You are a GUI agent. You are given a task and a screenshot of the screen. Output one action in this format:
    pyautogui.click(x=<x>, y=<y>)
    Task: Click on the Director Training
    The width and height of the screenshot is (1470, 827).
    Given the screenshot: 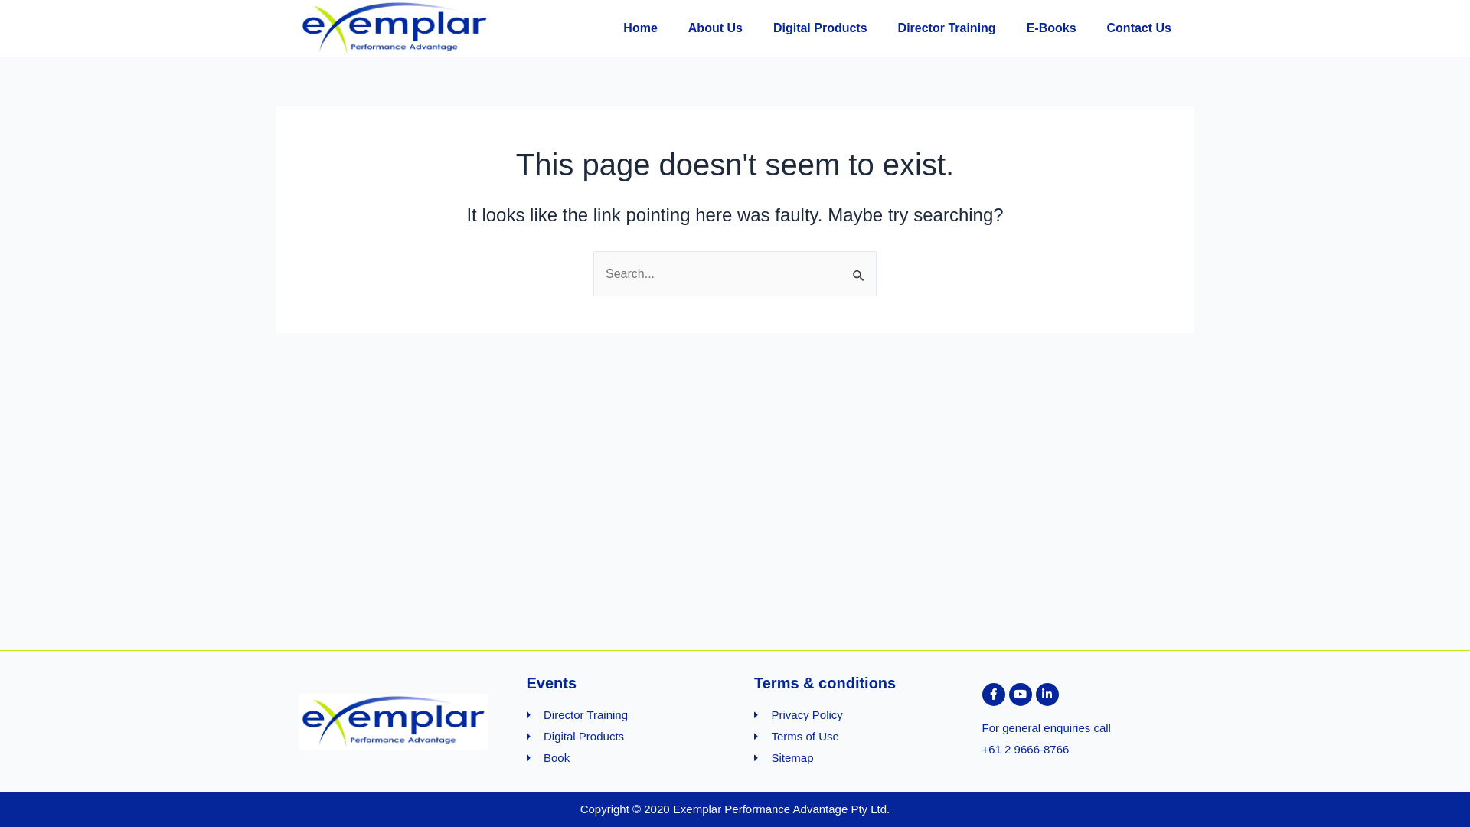 What is the action you would take?
    pyautogui.click(x=622, y=715)
    